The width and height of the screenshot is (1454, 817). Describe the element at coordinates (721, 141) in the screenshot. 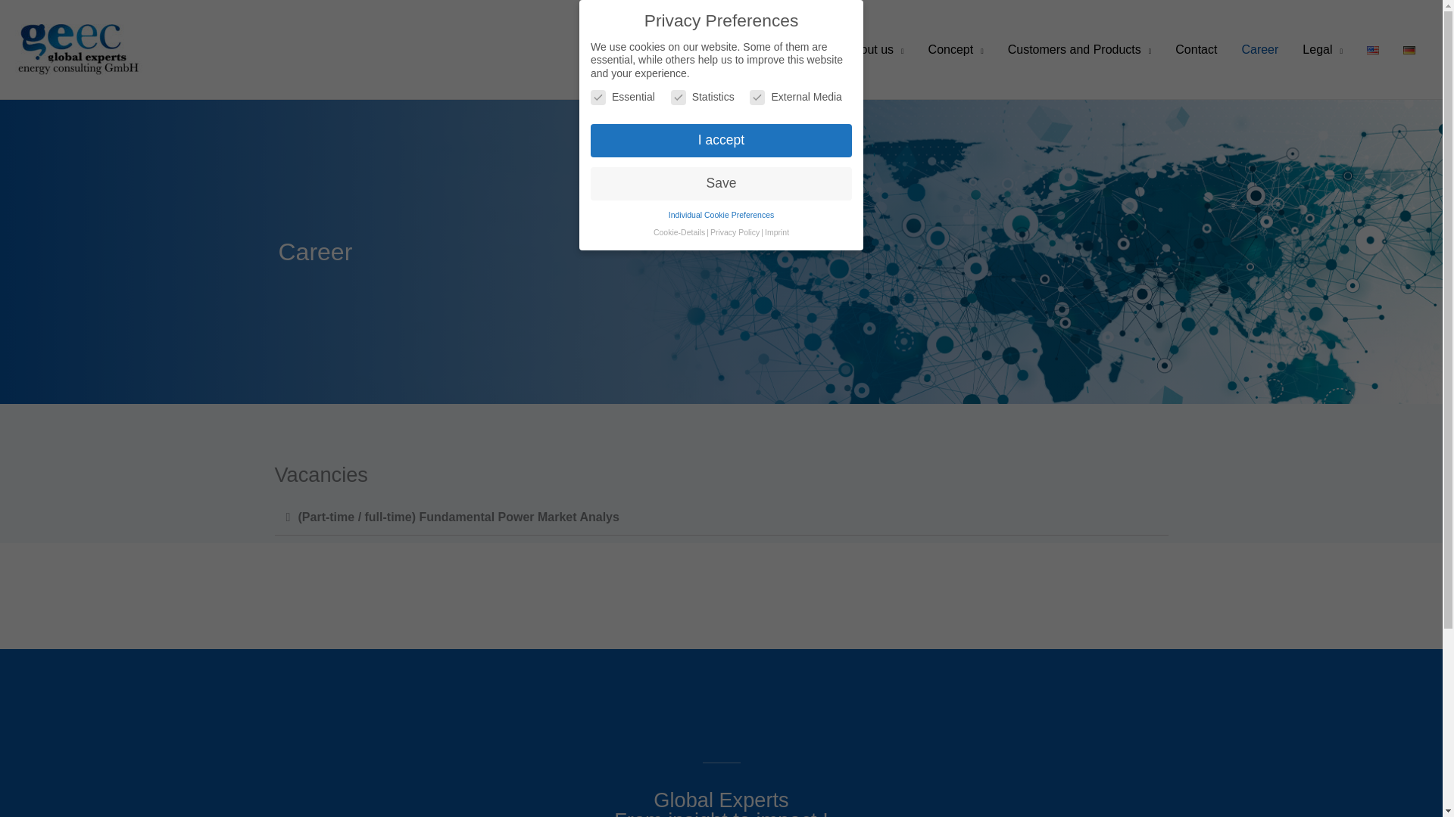

I see `I accept` at that location.